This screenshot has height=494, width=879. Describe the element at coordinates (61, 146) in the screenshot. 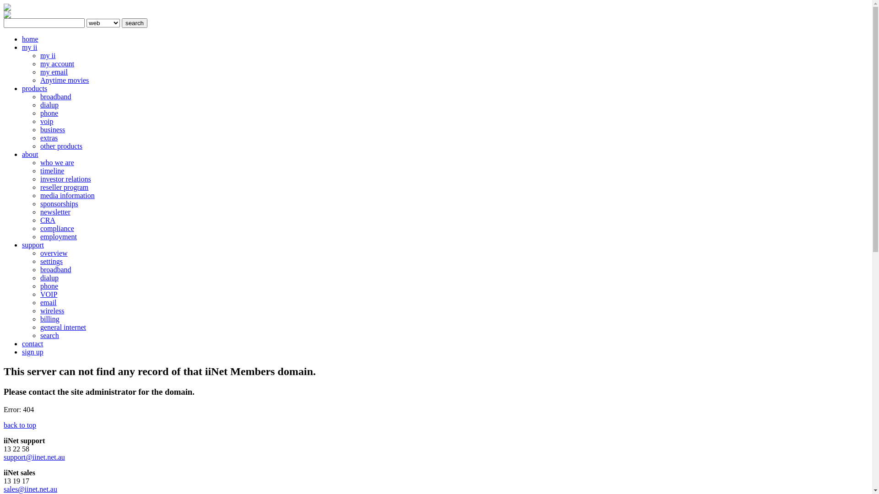

I see `other products` at that location.